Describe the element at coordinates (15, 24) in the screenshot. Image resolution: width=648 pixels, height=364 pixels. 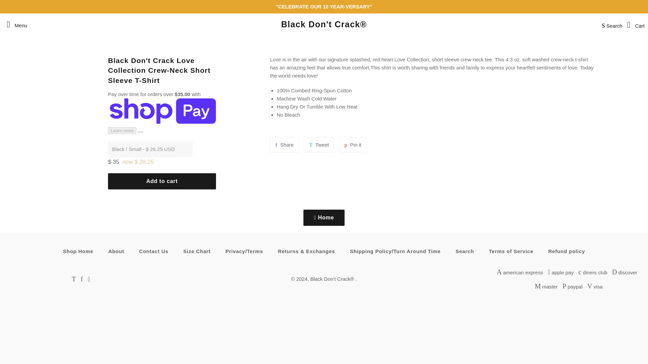
I see `Pin on Pinterest` at that location.